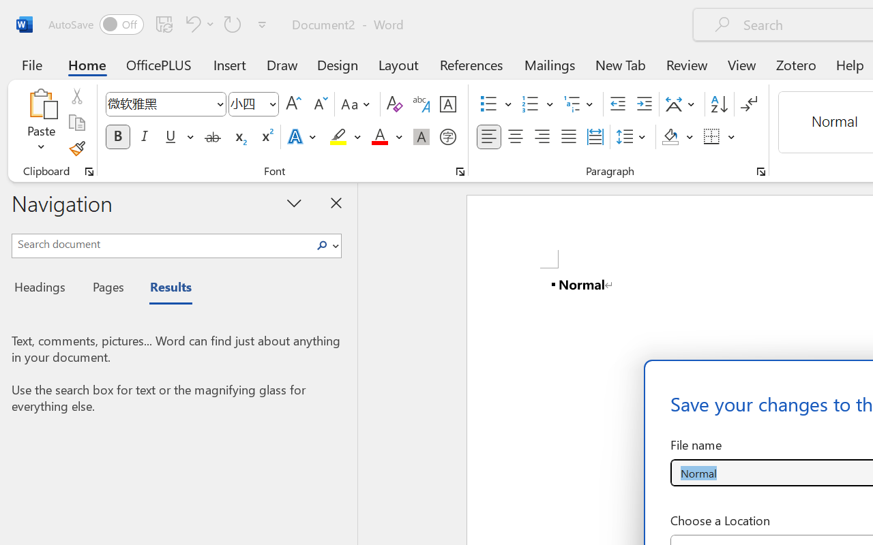  Describe the element at coordinates (198, 24) in the screenshot. I see `Undo Text Fill Effect` at that location.